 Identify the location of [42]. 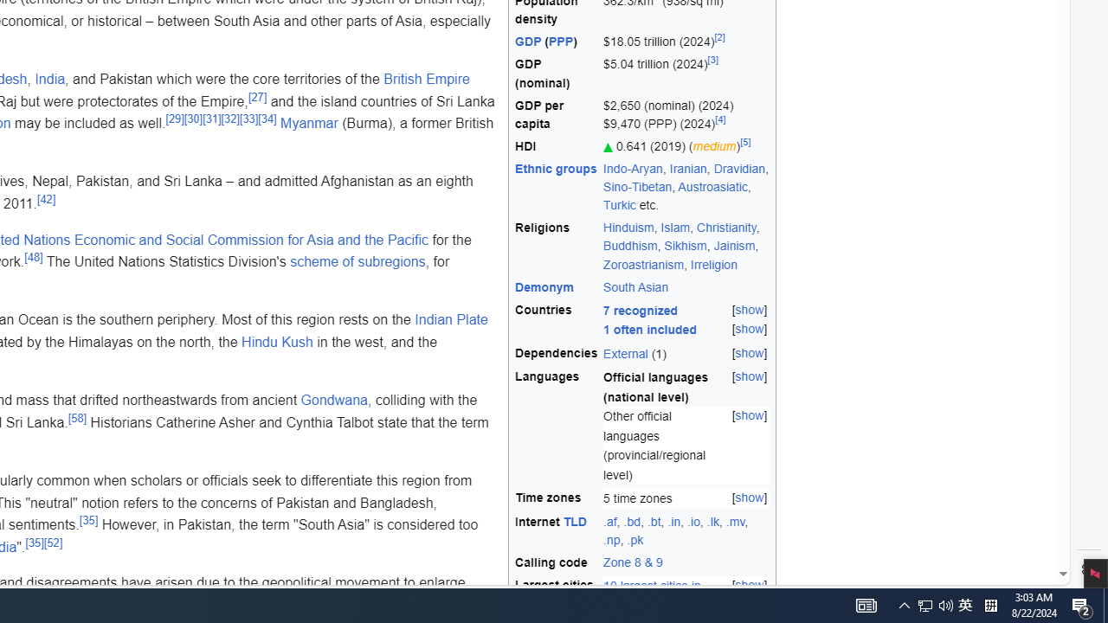
(47, 199).